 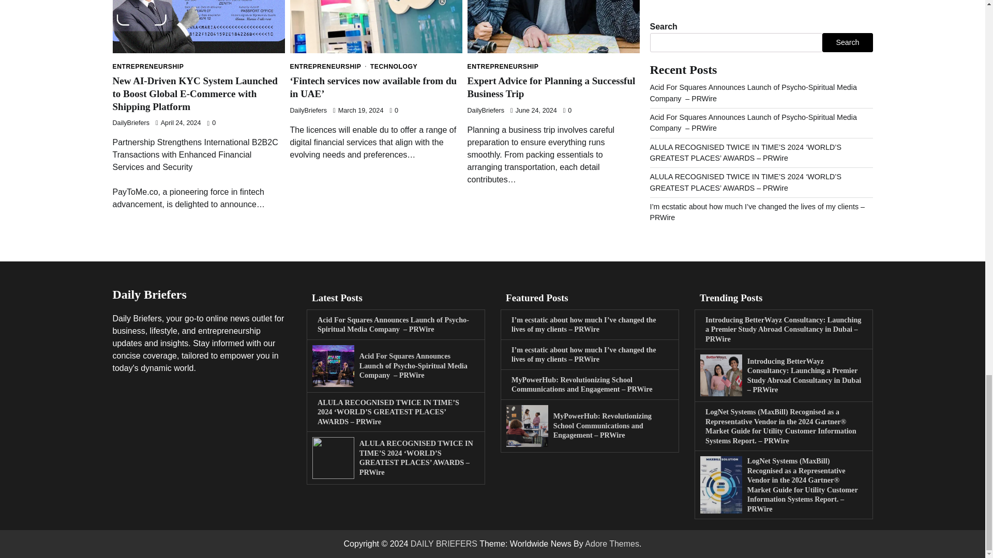 I want to click on TECHNOLOGY, so click(x=394, y=67).